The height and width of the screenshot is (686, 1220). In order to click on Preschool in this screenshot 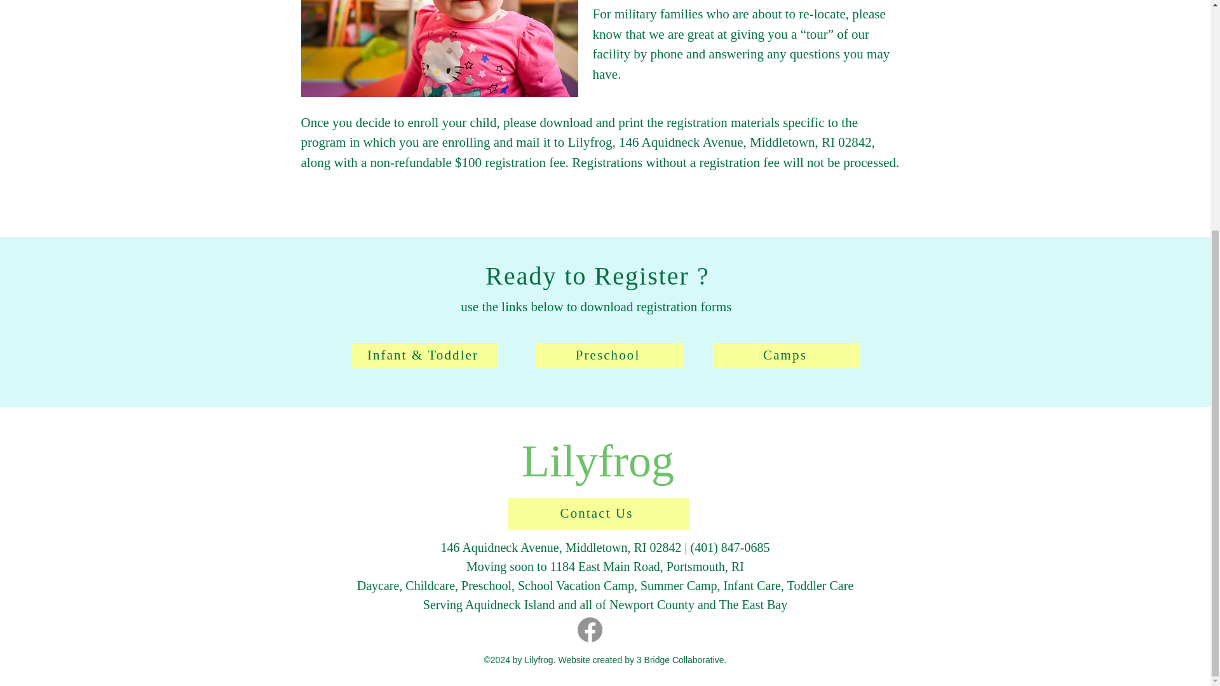, I will do `click(609, 356)`.